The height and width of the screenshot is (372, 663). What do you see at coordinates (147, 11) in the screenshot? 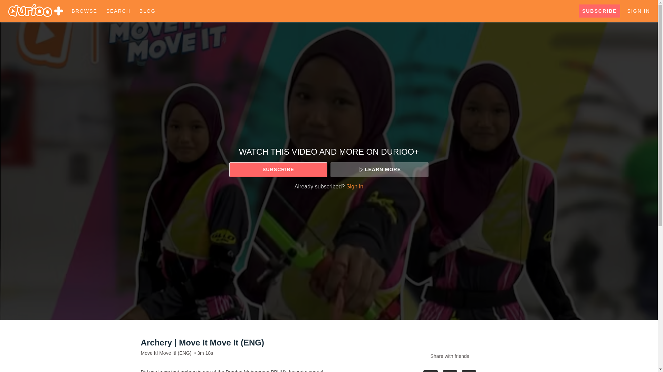
I see `BLOG` at bounding box center [147, 11].